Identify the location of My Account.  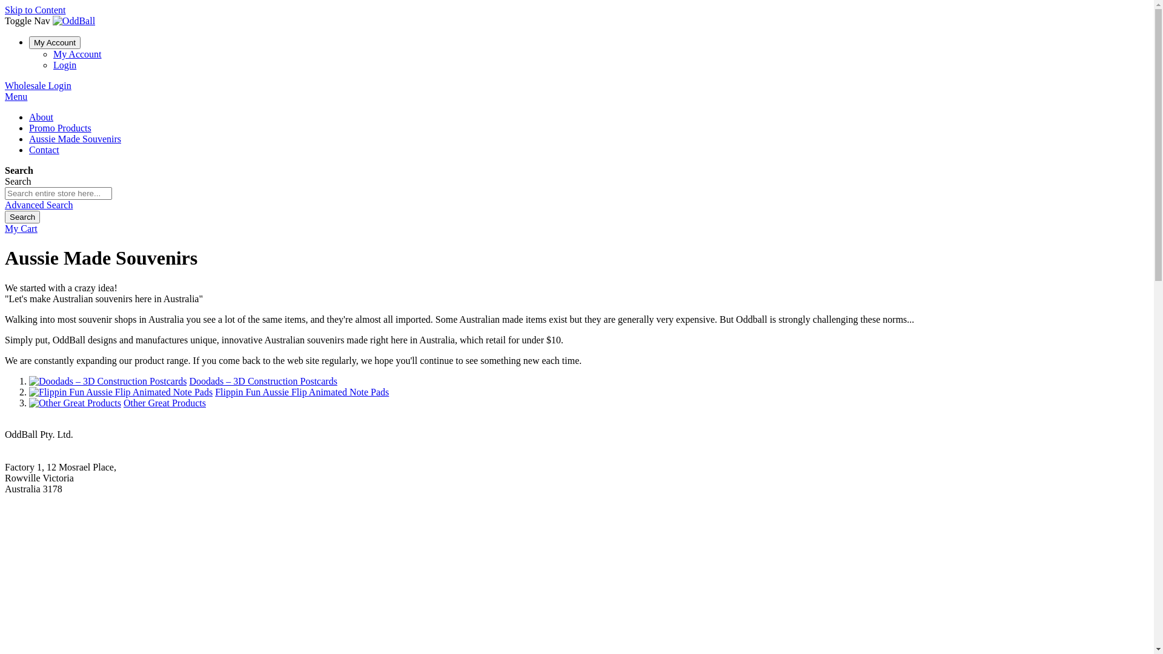
(78, 54).